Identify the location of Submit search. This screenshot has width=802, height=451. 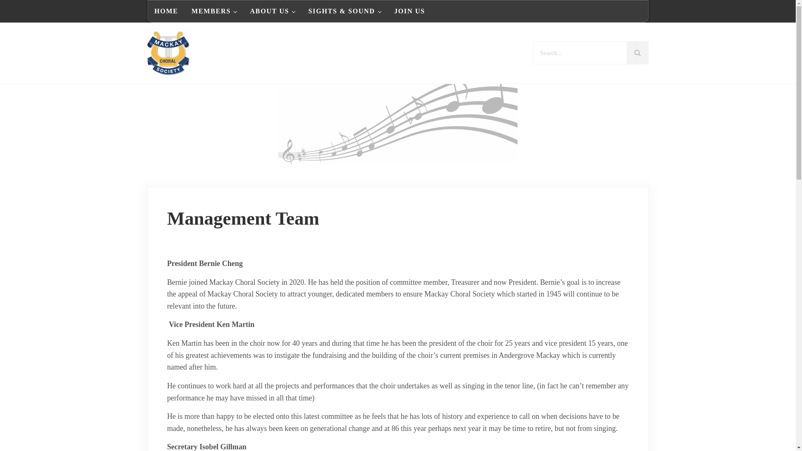
(637, 53).